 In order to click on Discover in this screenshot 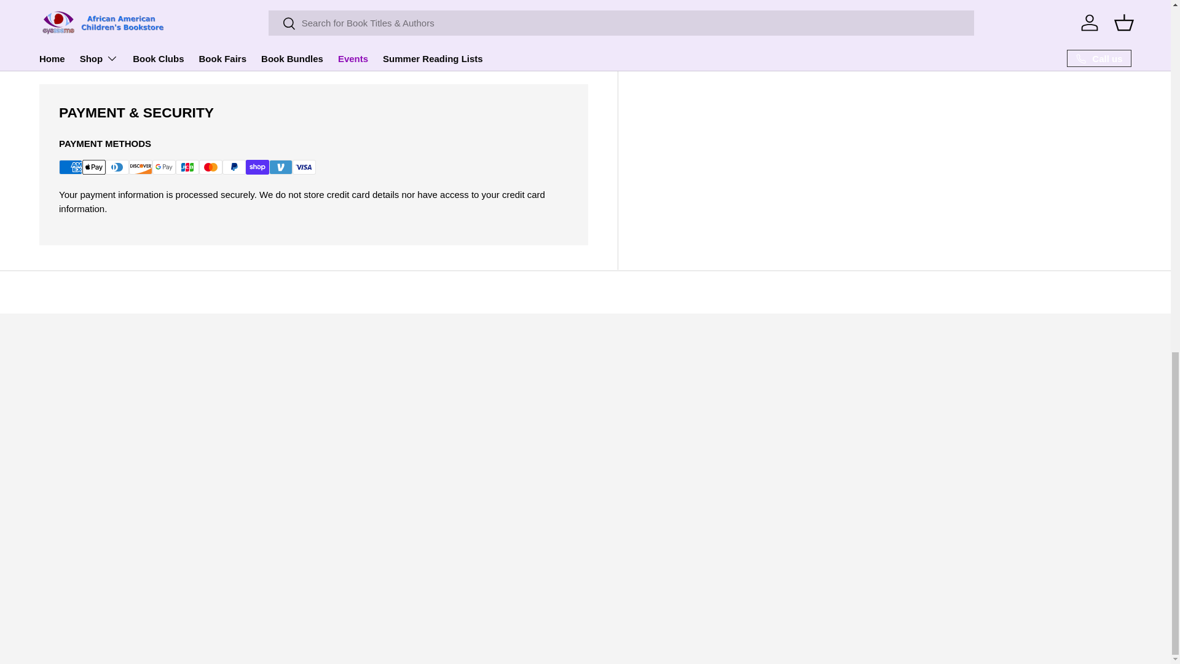, I will do `click(140, 167)`.